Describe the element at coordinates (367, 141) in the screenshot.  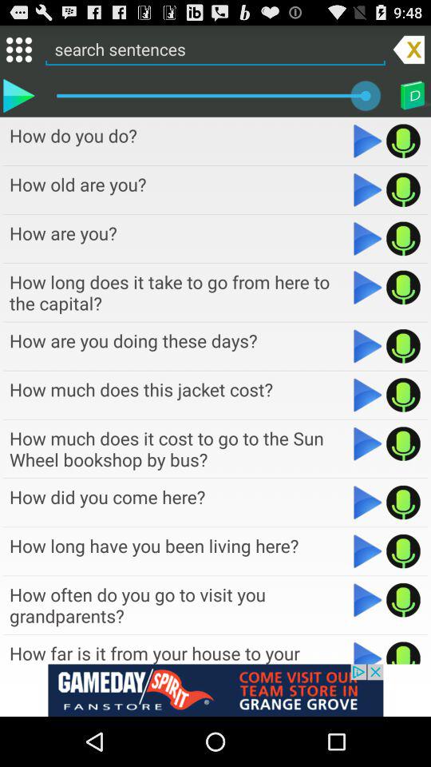
I see `play sentence` at that location.